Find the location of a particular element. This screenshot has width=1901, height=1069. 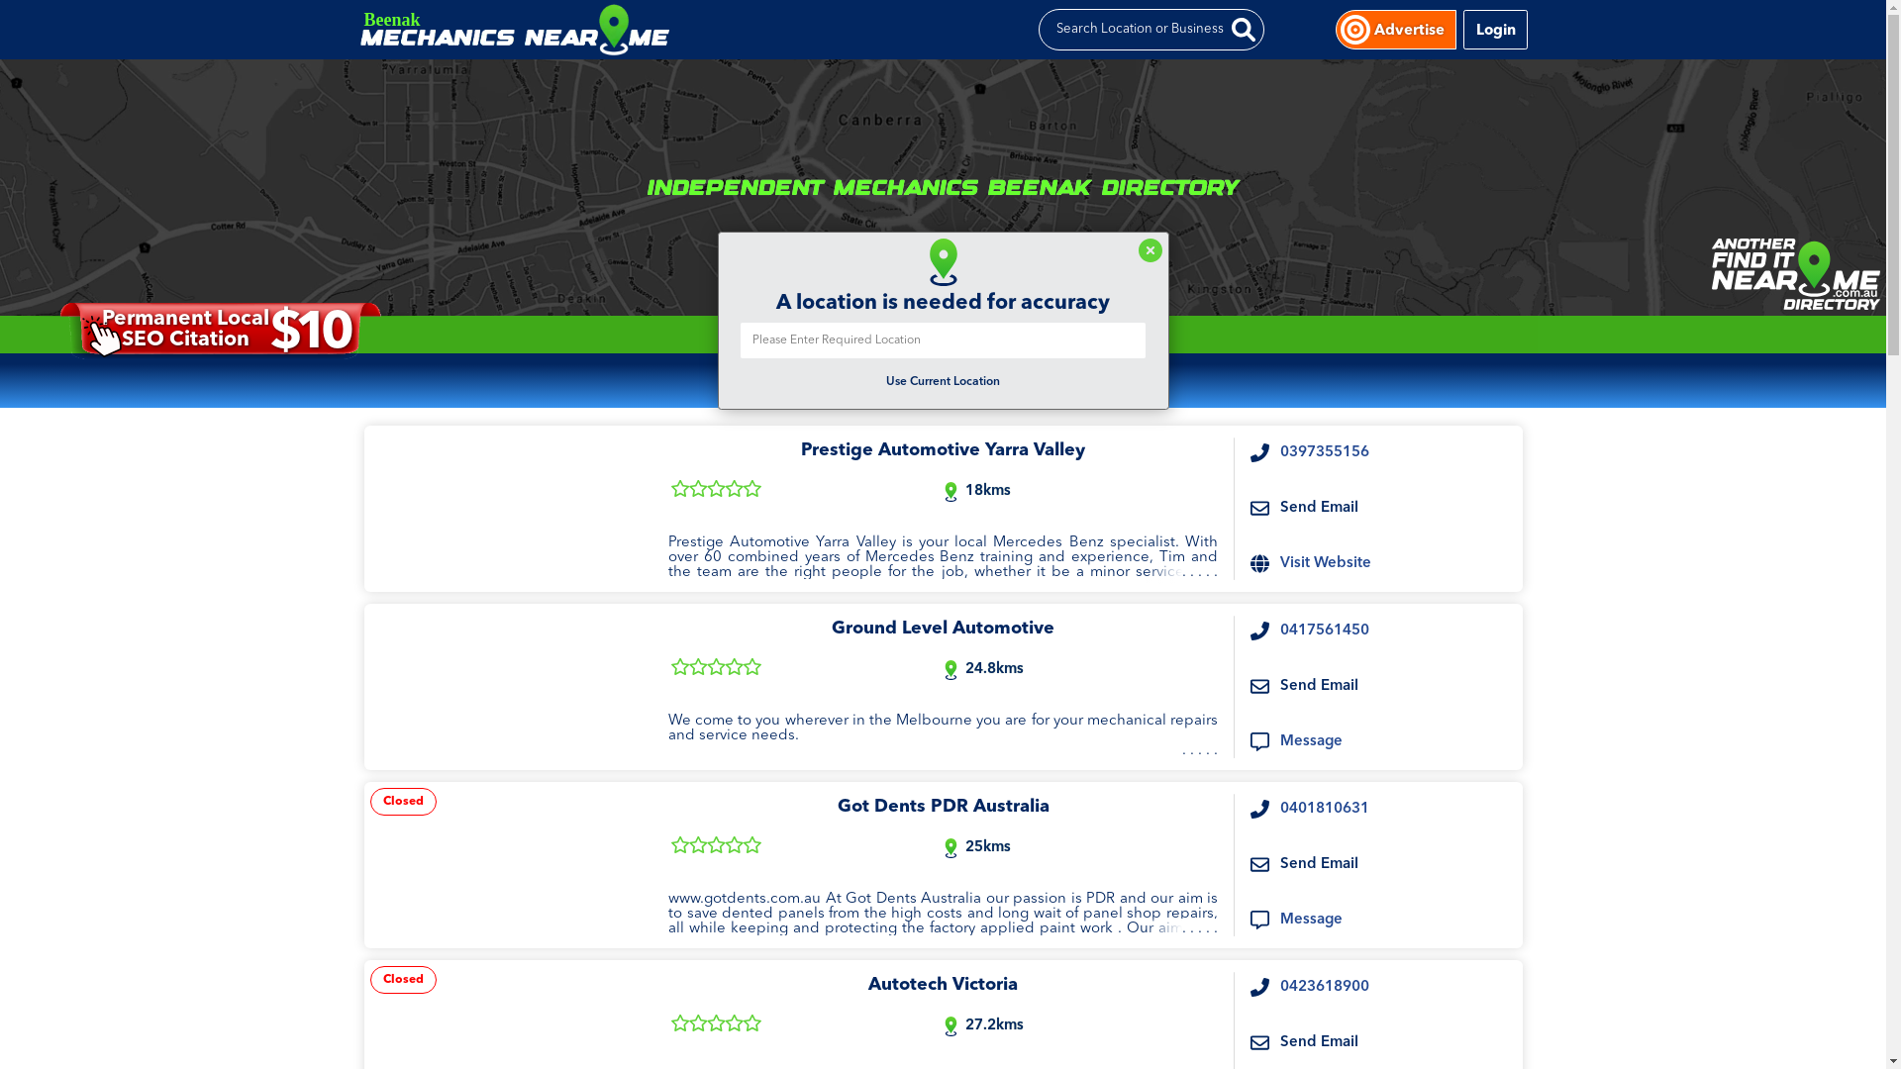

Beenak is located at coordinates (946, 30).